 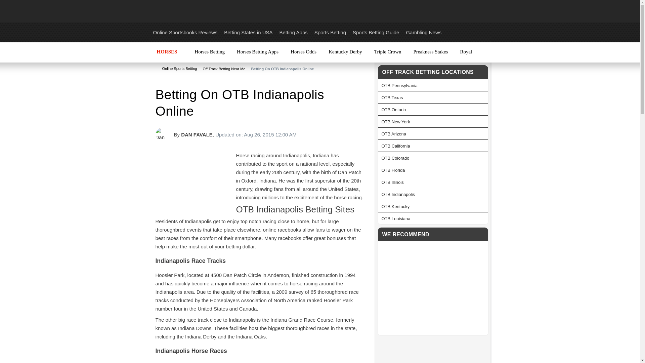 I want to click on Royal Ascot, so click(x=472, y=52).